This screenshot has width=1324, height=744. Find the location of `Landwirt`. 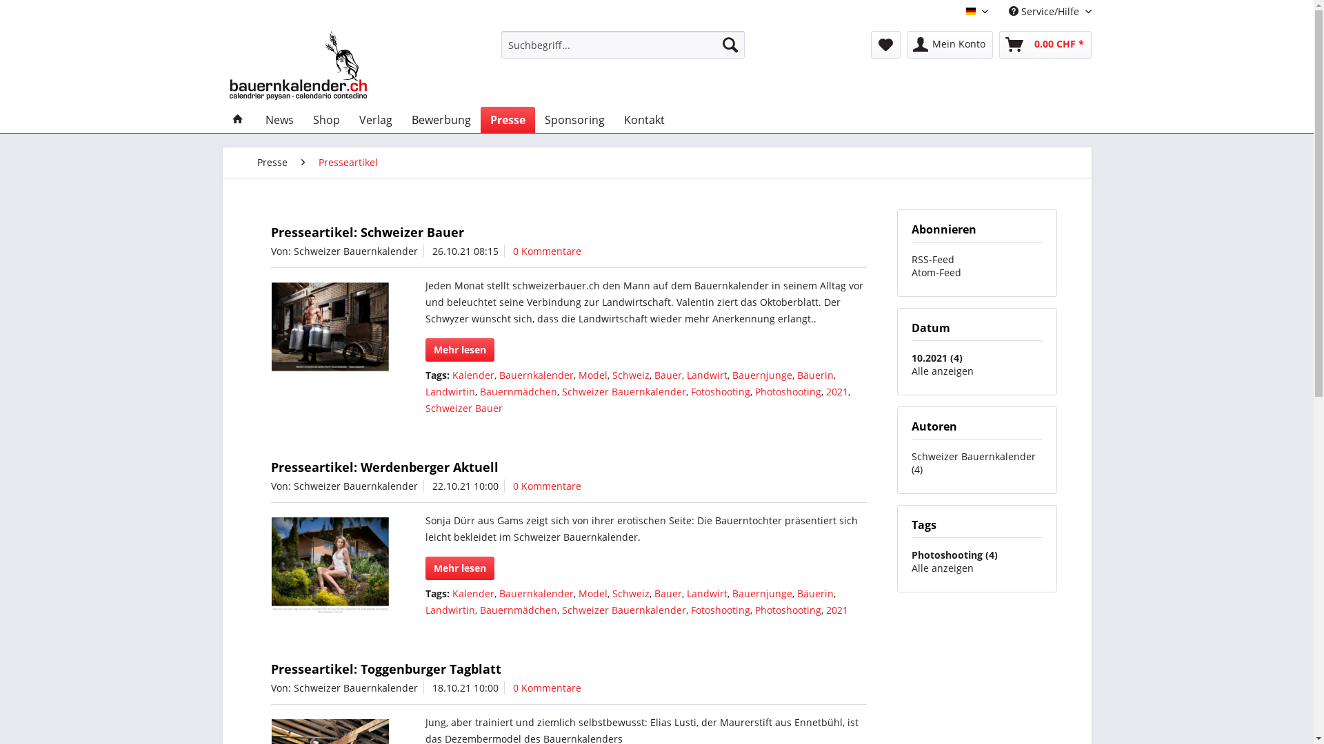

Landwirt is located at coordinates (708, 594).